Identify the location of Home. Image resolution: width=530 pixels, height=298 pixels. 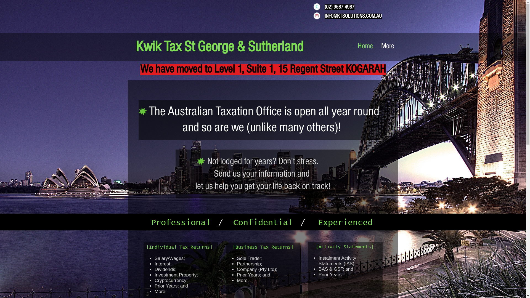
(365, 46).